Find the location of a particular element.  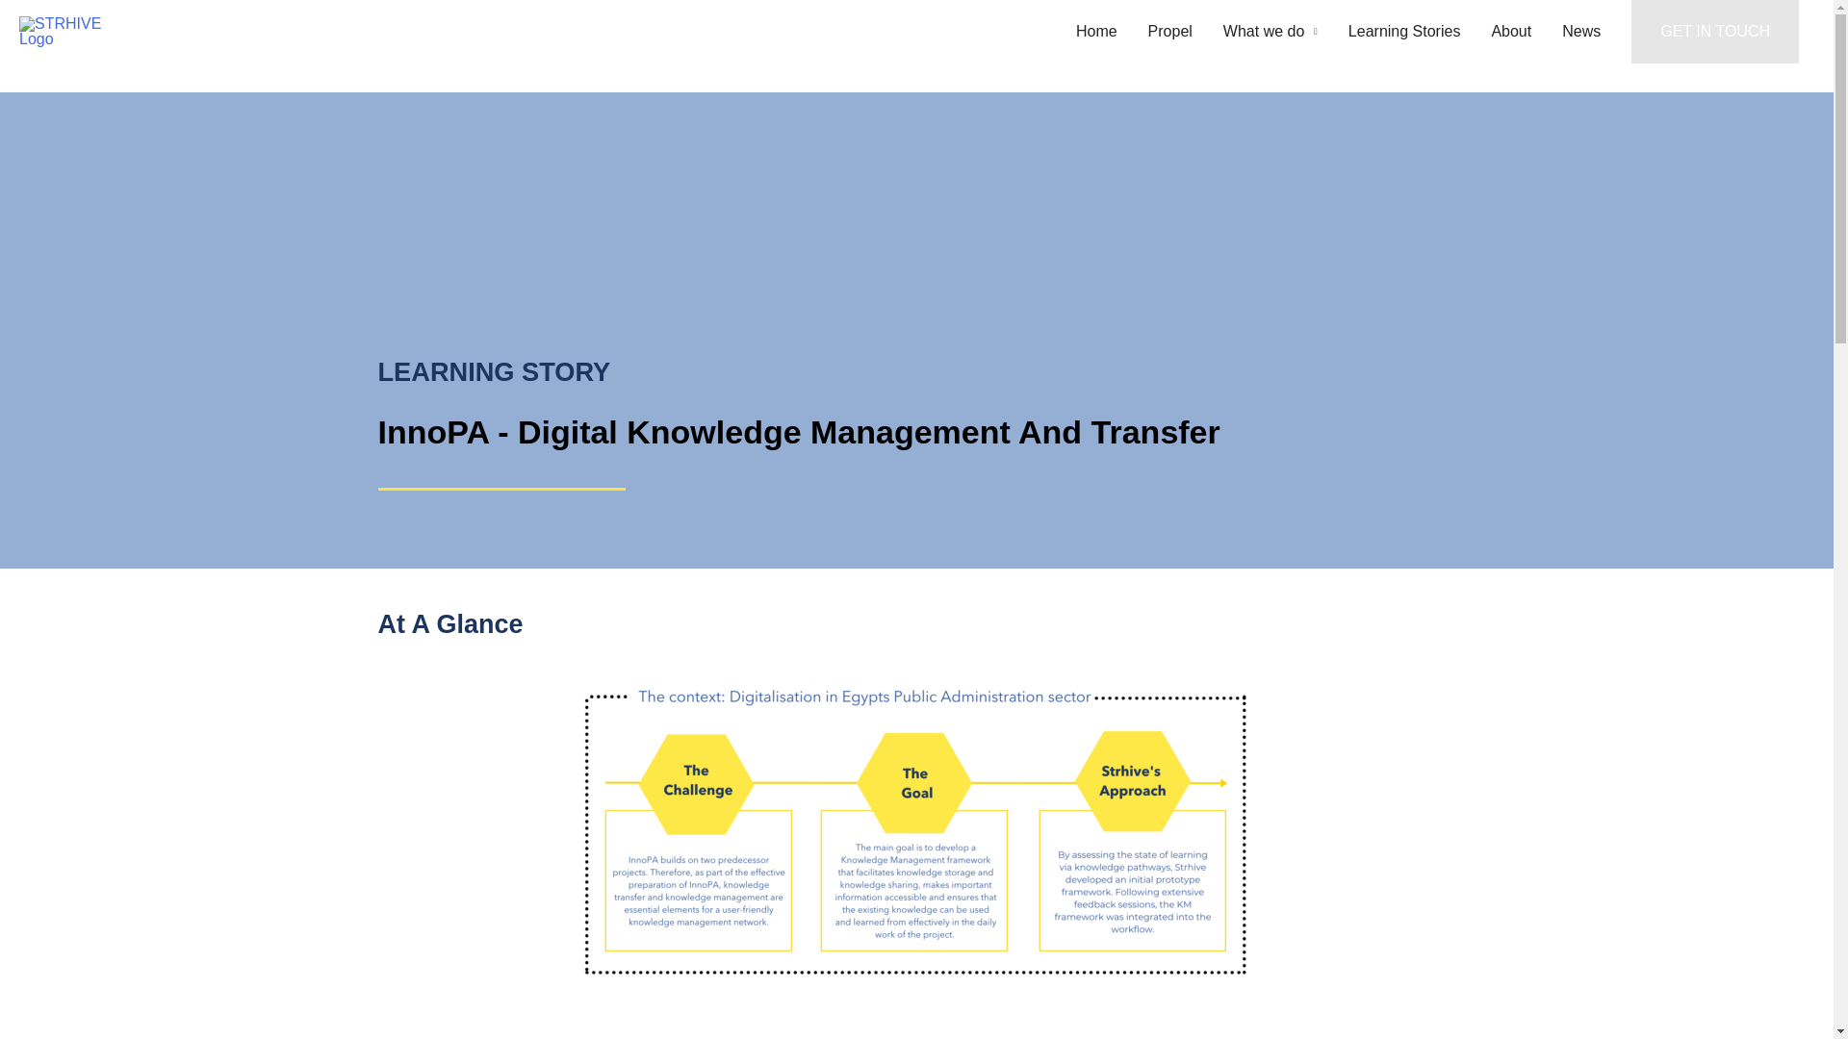

About is located at coordinates (1511, 31).